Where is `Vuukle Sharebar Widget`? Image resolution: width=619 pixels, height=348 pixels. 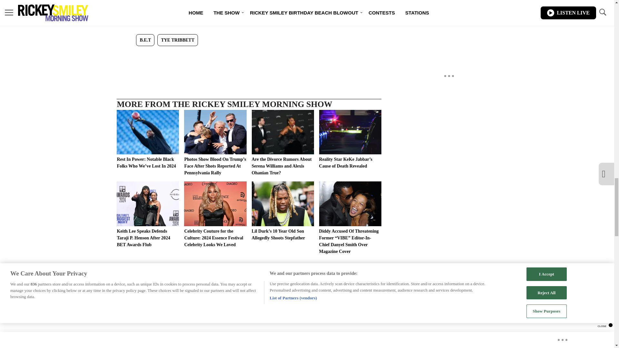
Vuukle Sharebar Widget is located at coordinates (249, 56).